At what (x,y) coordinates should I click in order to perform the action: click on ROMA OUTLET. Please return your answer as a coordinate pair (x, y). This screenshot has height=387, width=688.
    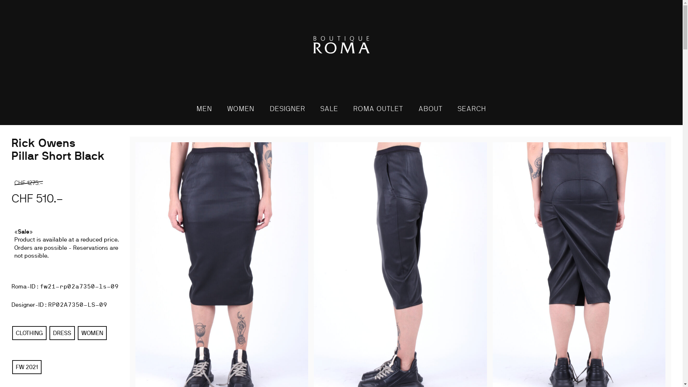
    Looking at the image, I should click on (378, 109).